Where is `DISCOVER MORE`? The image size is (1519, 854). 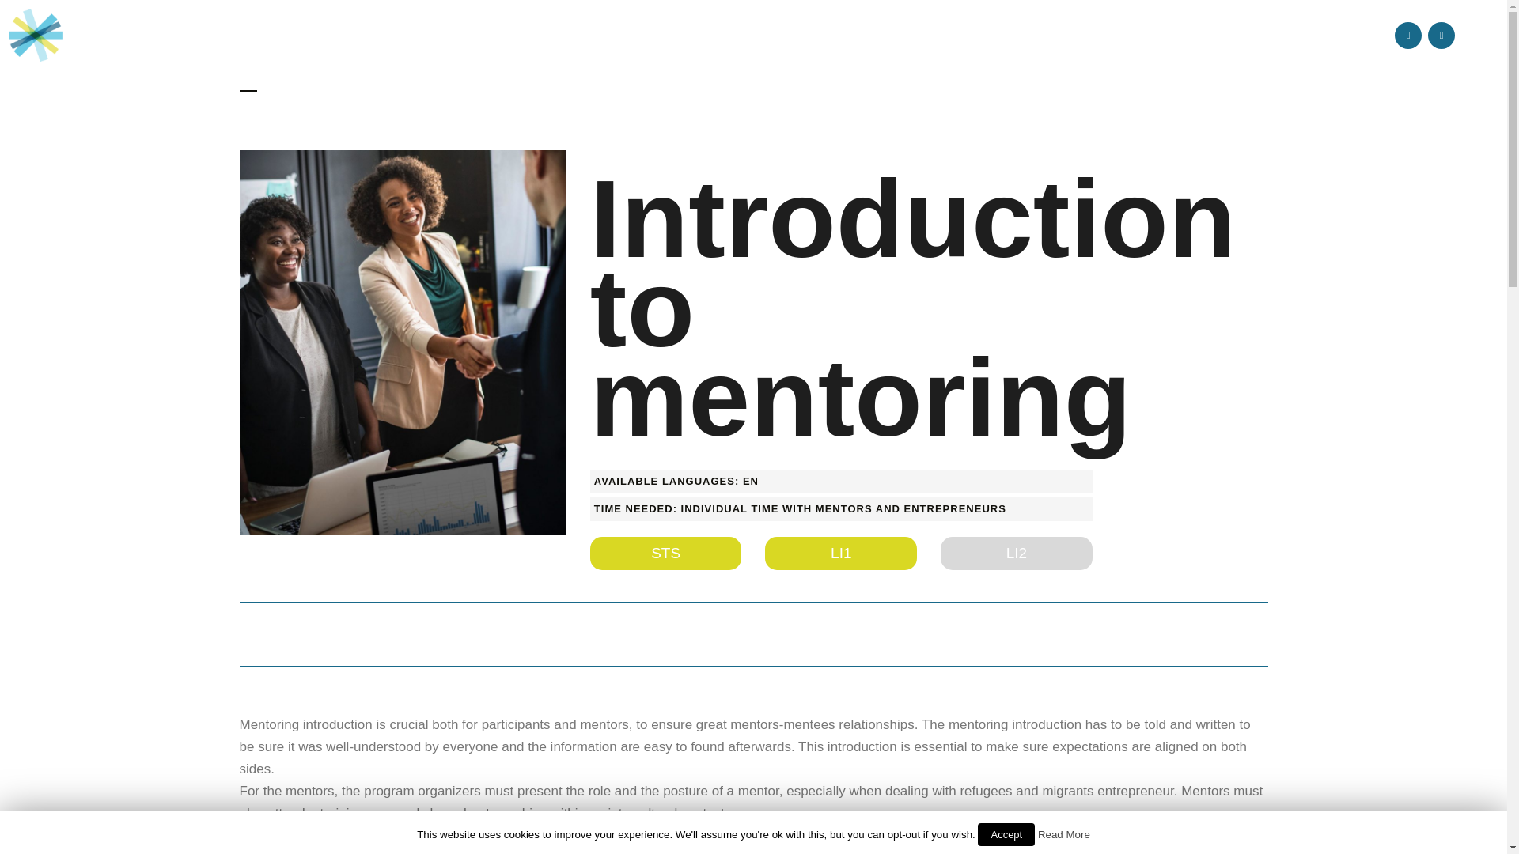 DISCOVER MORE is located at coordinates (753, 558).